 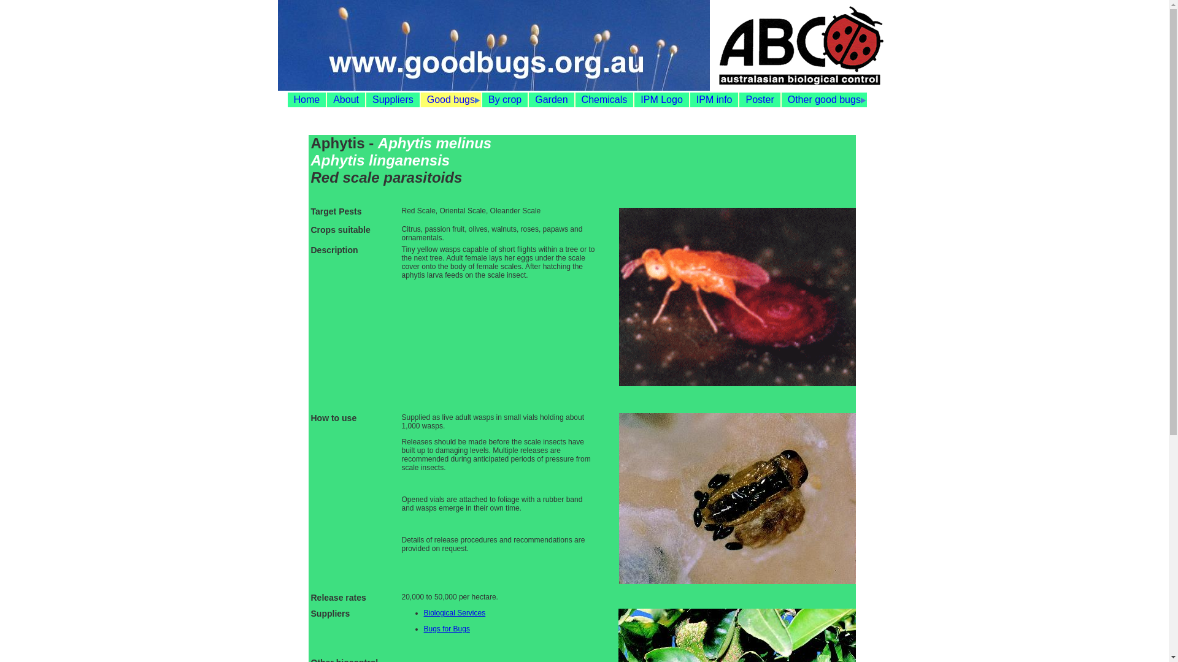 I want to click on Other good bugs, so click(x=825, y=100).